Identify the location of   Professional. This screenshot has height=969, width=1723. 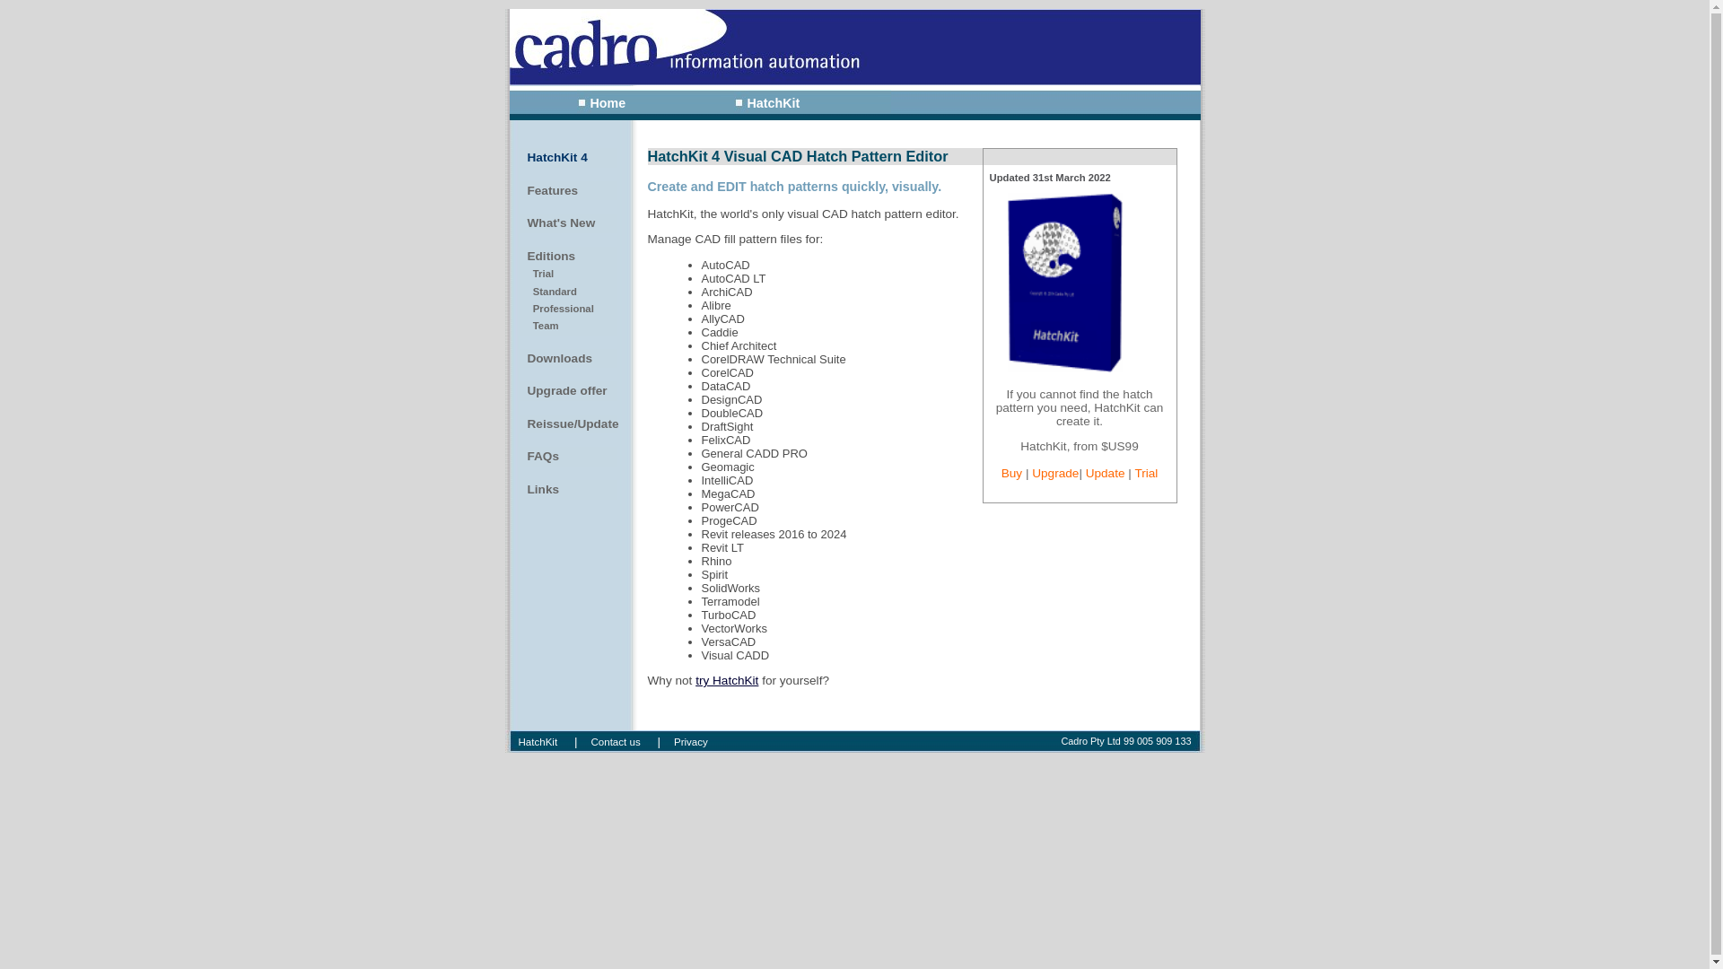
(568, 309).